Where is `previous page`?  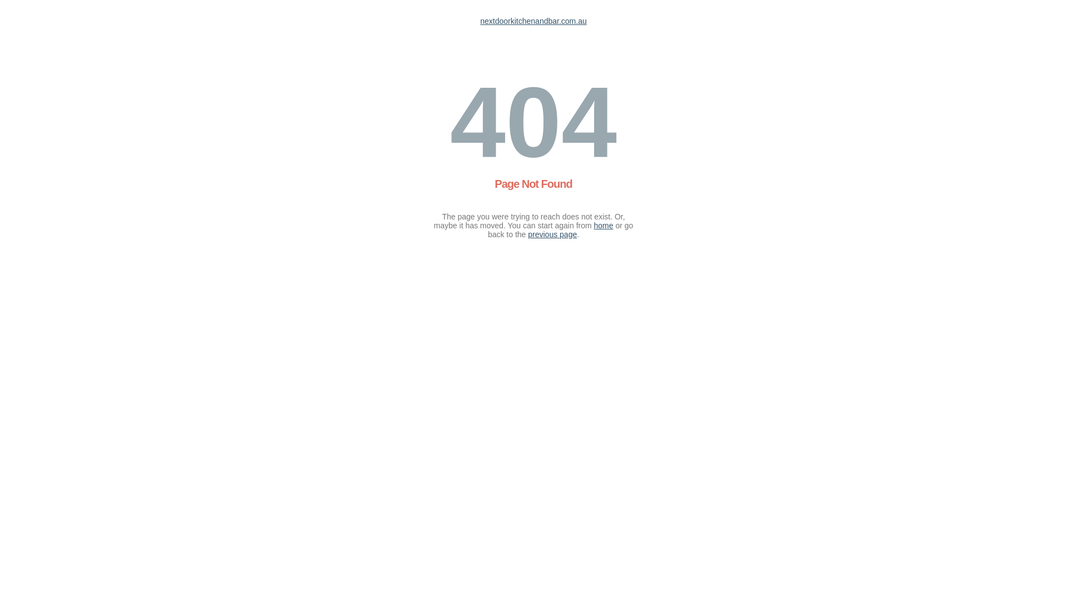
previous page is located at coordinates (552, 234).